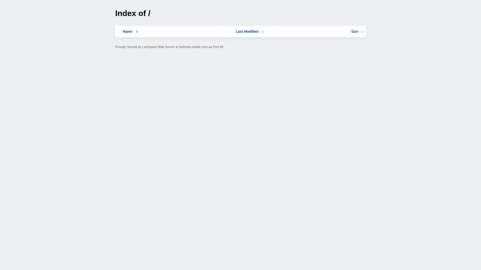  Describe the element at coordinates (357, 31) in the screenshot. I see `Size` at that location.